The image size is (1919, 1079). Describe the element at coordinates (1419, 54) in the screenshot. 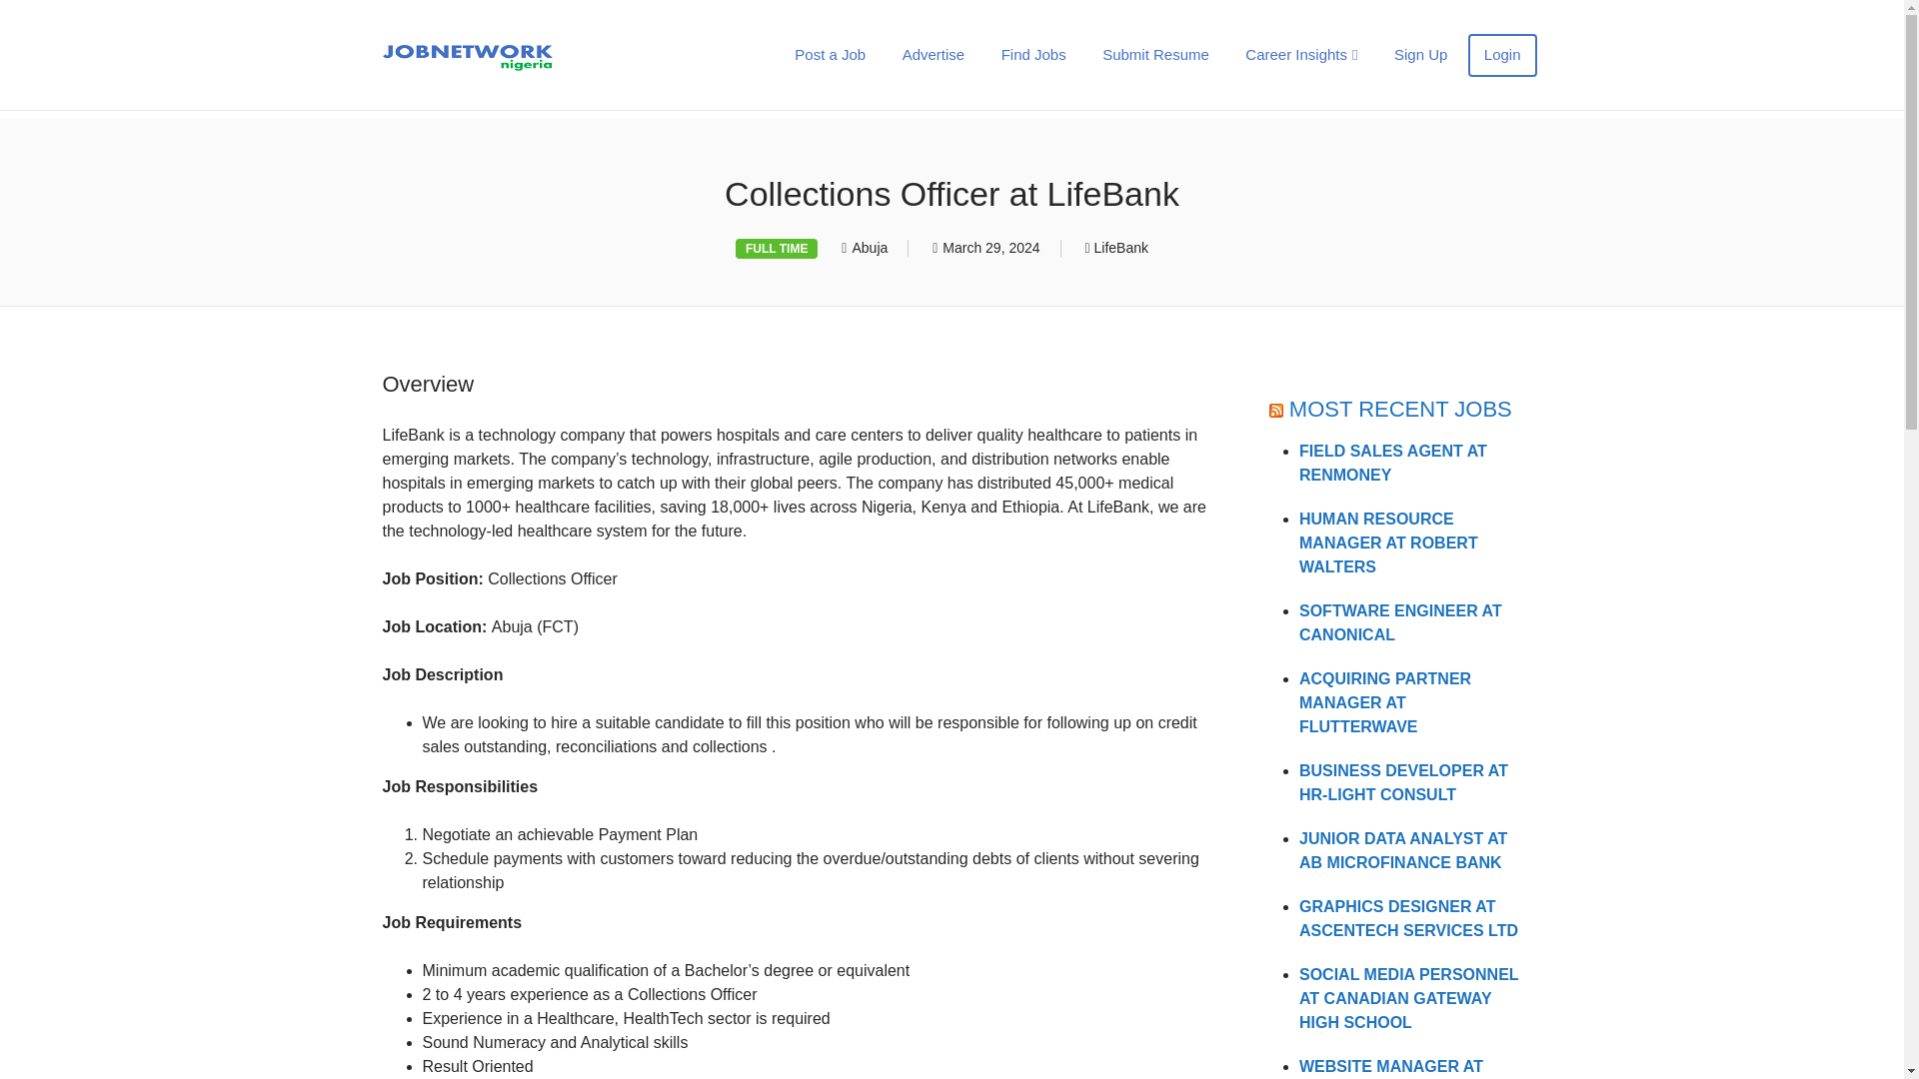

I see `Sign Up` at that location.